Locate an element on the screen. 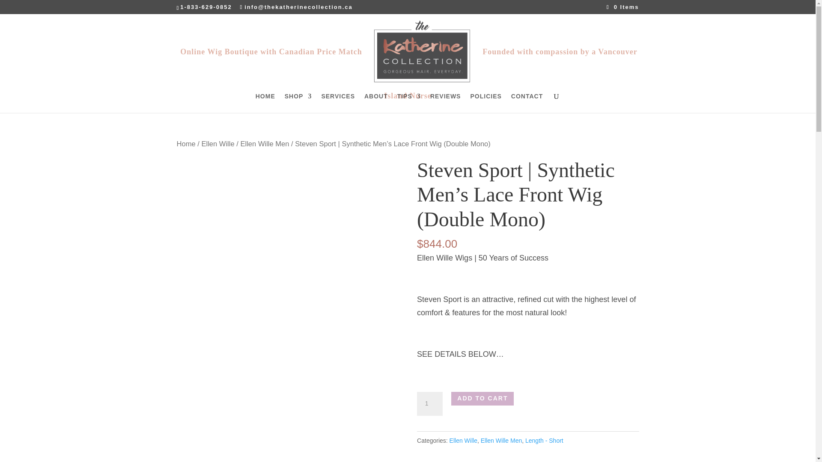  1-833-629-0852 is located at coordinates (205, 7).